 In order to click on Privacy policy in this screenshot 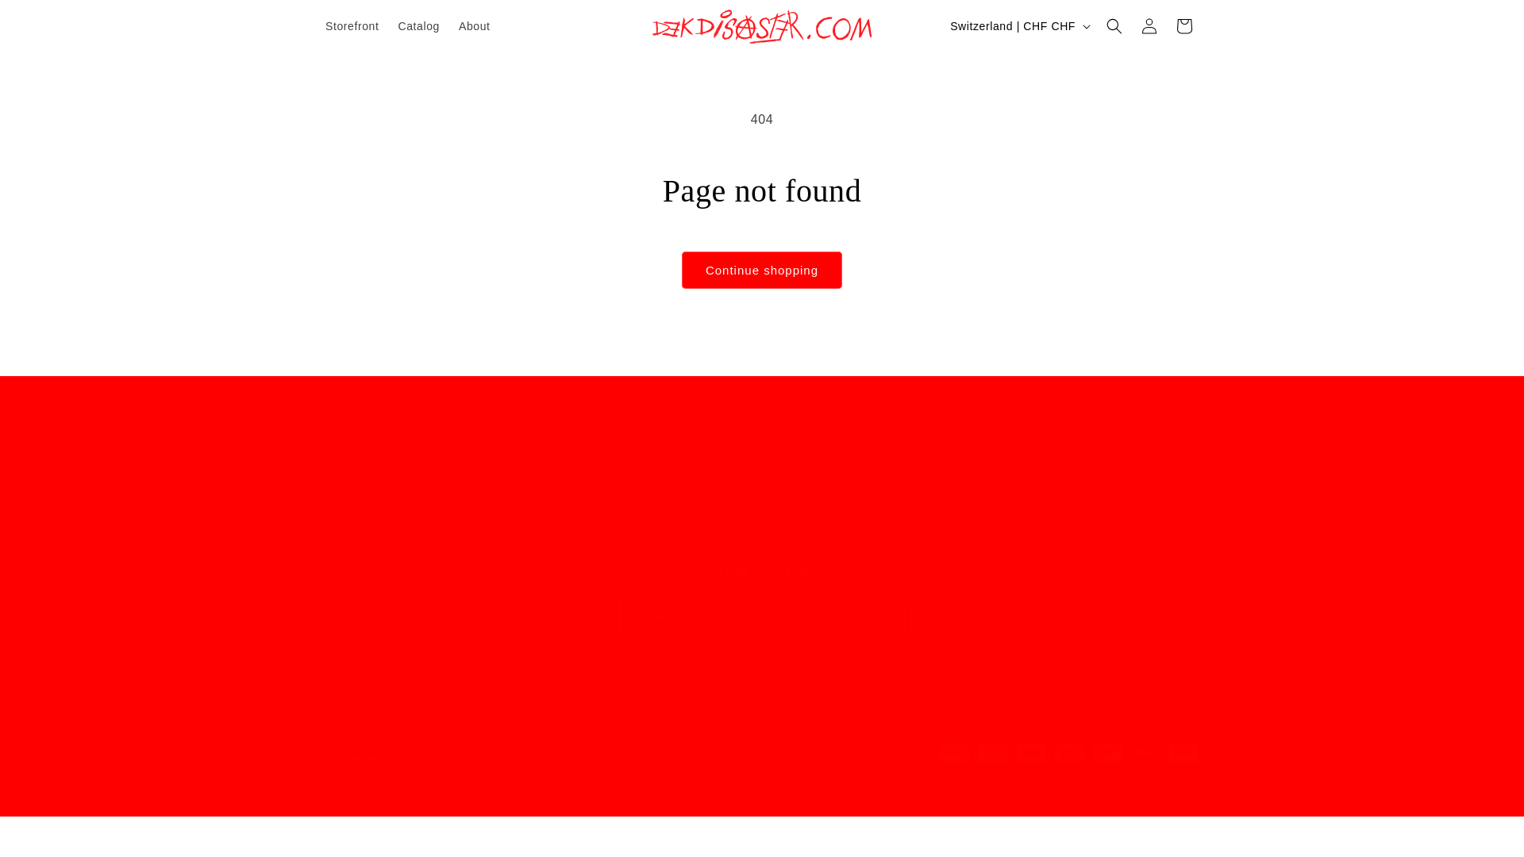, I will do `click(491, 814)`.